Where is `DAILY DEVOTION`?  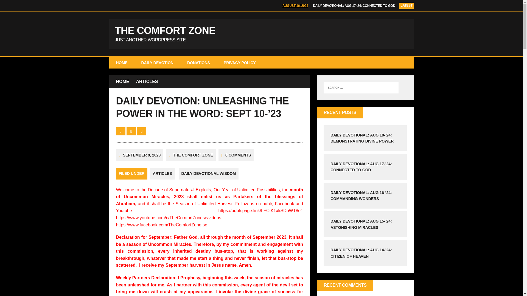 DAILY DEVOTION is located at coordinates (157, 62).